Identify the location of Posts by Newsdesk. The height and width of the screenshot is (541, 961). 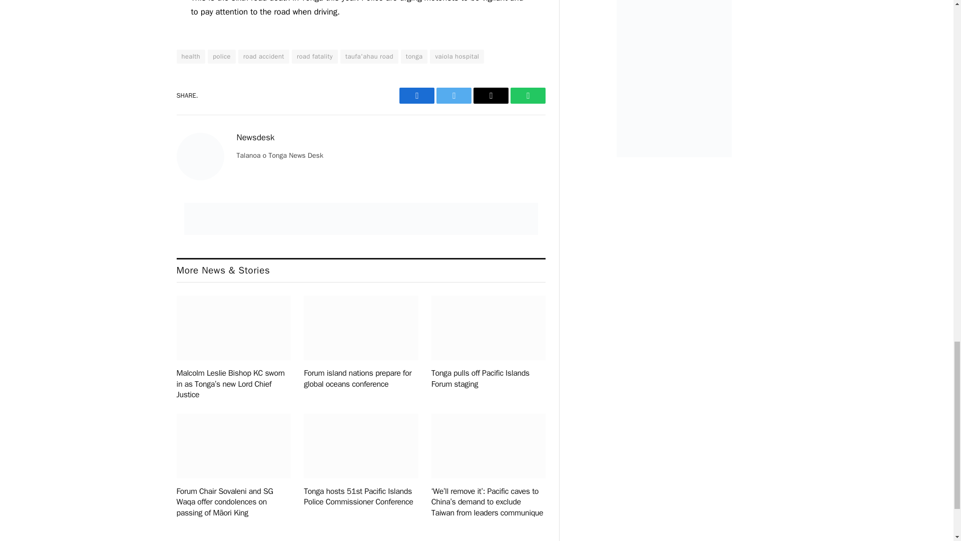
(255, 137).